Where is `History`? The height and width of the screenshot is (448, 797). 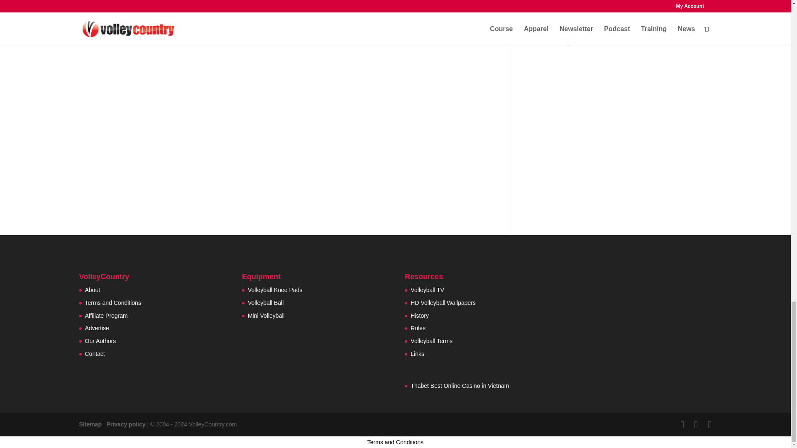 History is located at coordinates (419, 315).